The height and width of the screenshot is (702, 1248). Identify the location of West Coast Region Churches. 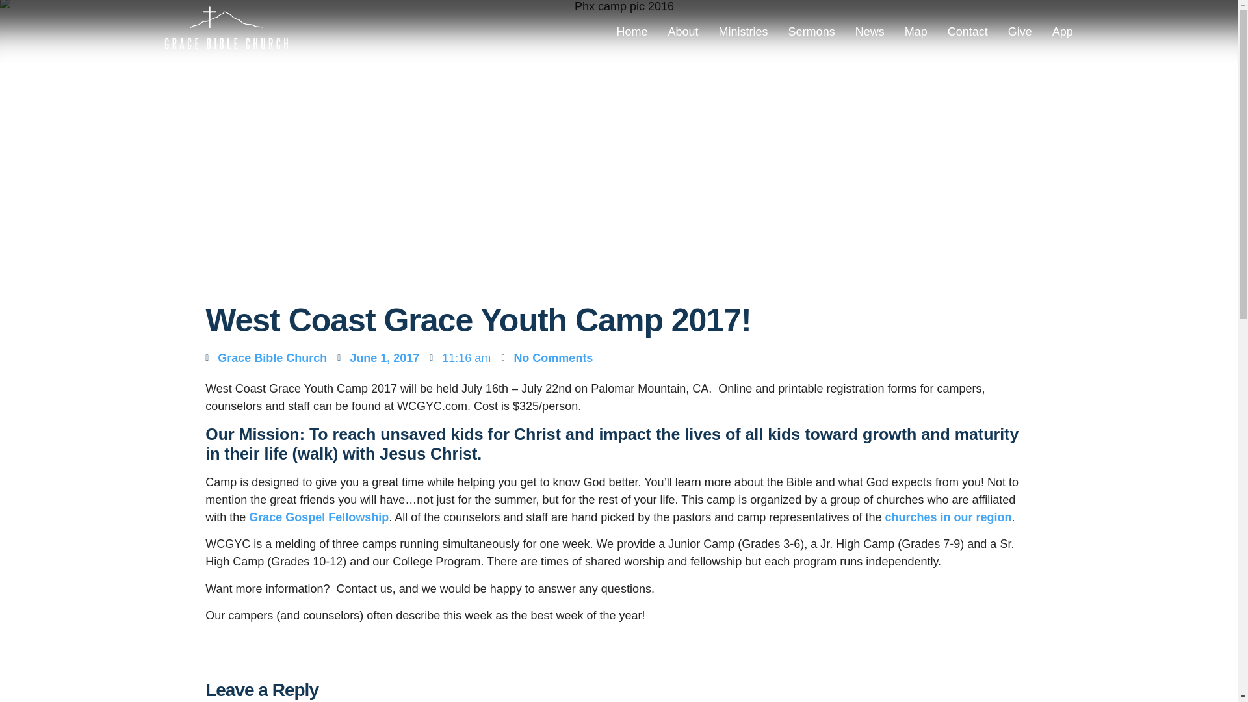
(948, 517).